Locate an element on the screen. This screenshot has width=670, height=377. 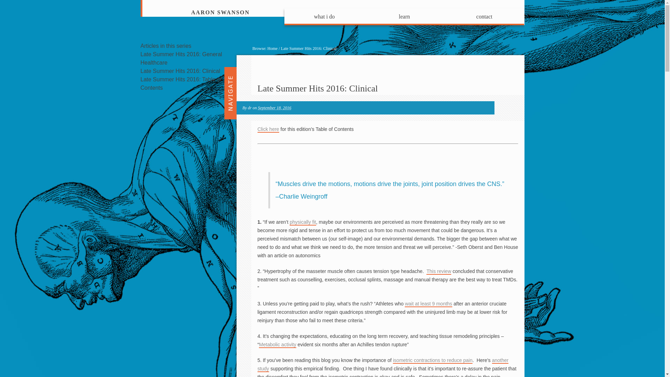
Late Summer Hits 2016: General Healthcare is located at coordinates (181, 58).